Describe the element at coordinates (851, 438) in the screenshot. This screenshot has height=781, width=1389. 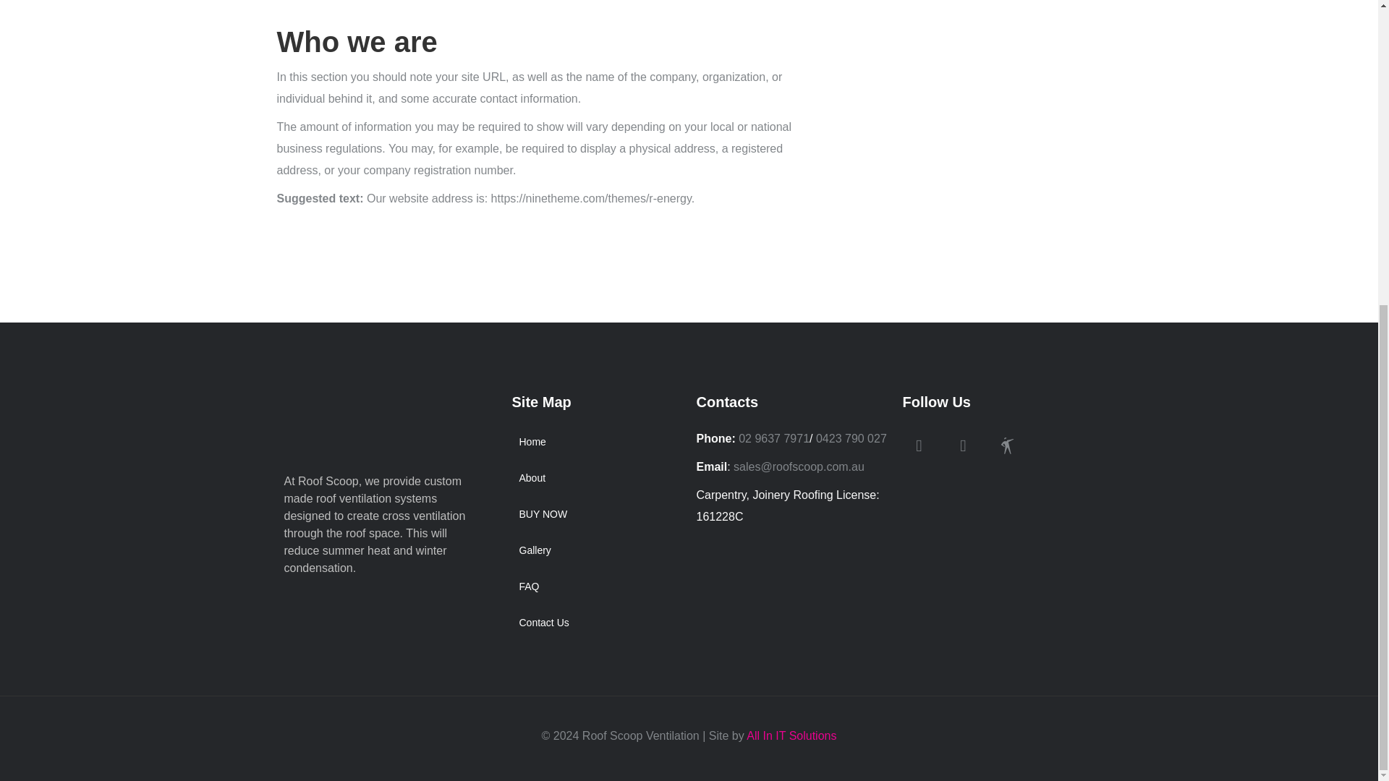
I see `0423 790 027` at that location.